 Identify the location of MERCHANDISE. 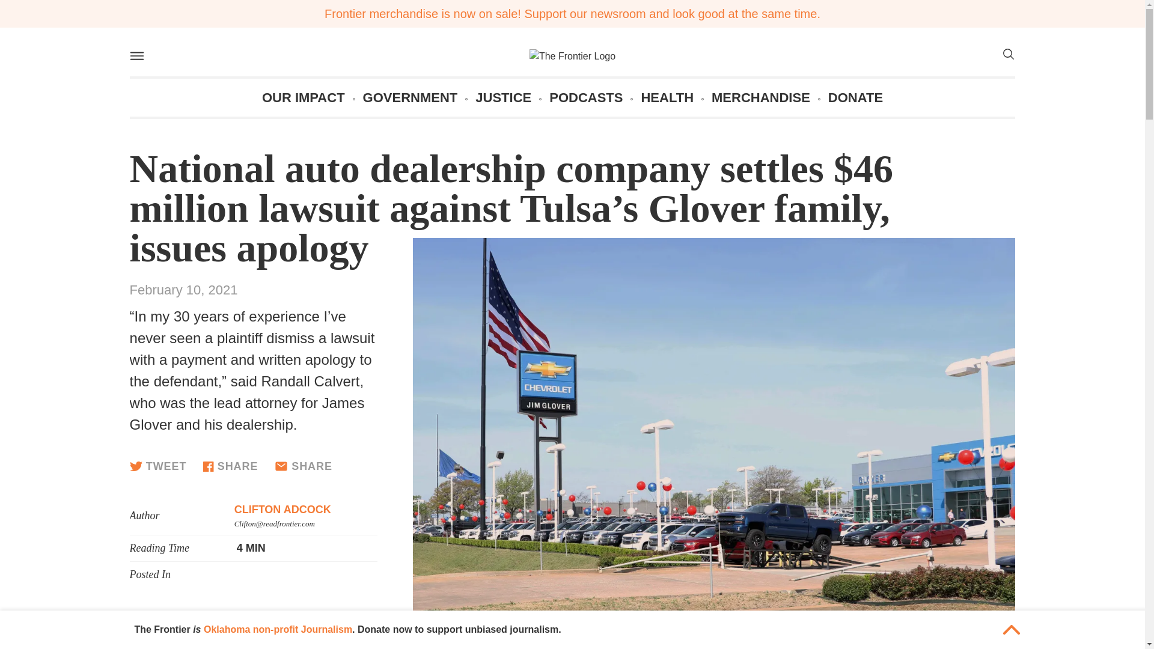
(761, 97).